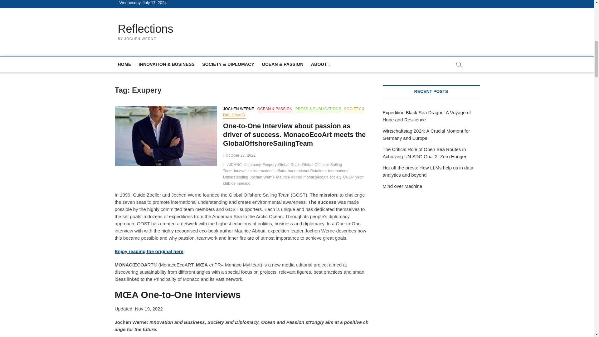 This screenshot has height=337, width=599. I want to click on Exupery, so click(270, 165).